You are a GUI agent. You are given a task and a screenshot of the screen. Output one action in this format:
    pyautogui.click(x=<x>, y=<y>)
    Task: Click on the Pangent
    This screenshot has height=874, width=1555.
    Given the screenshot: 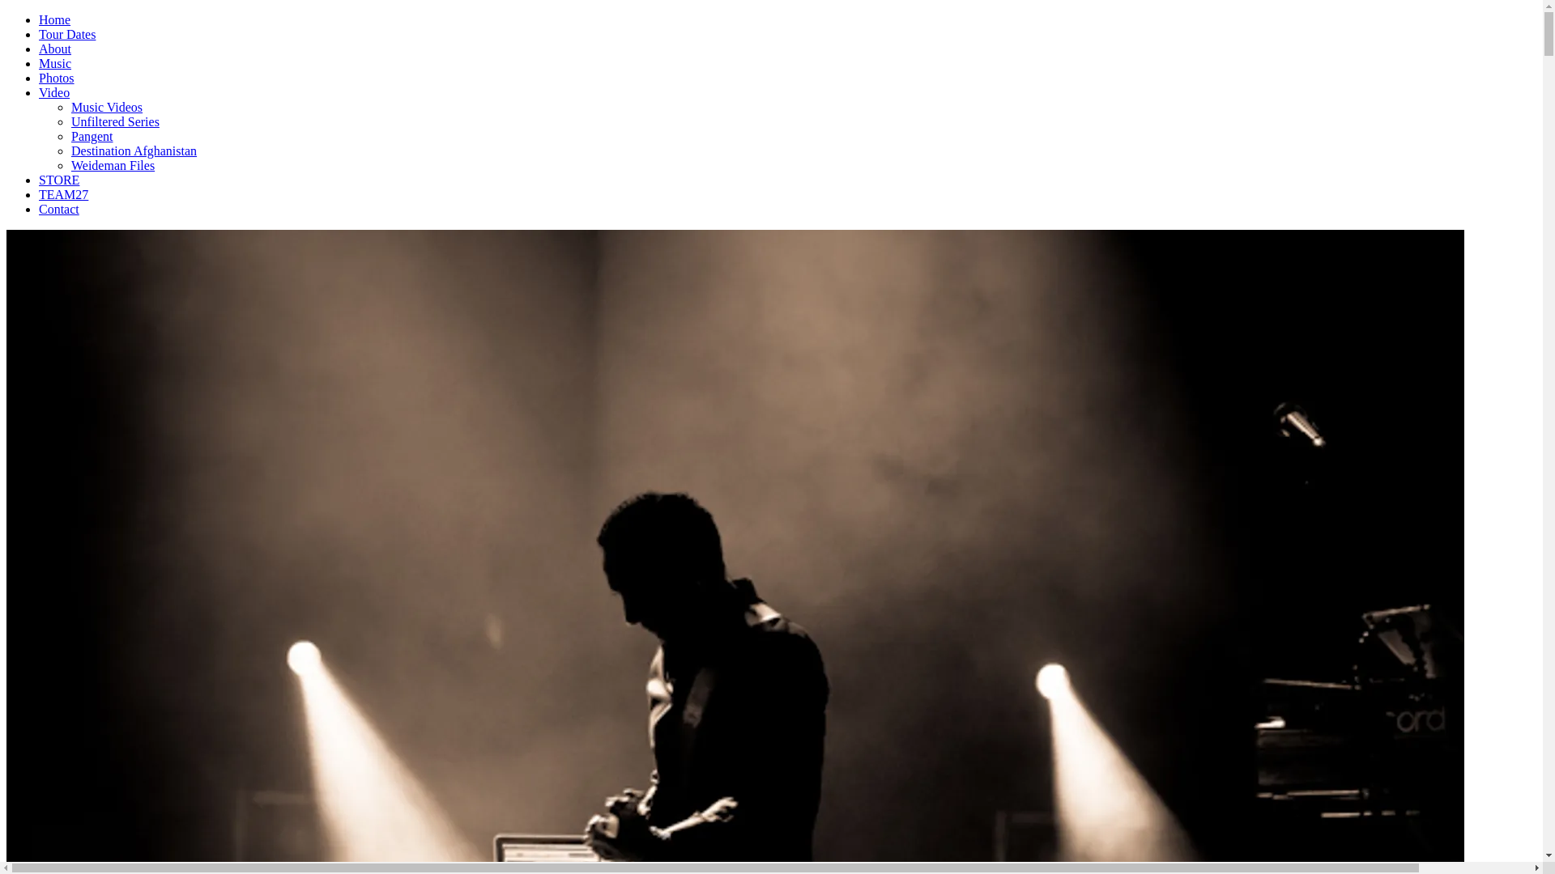 What is the action you would take?
    pyautogui.click(x=92, y=136)
    